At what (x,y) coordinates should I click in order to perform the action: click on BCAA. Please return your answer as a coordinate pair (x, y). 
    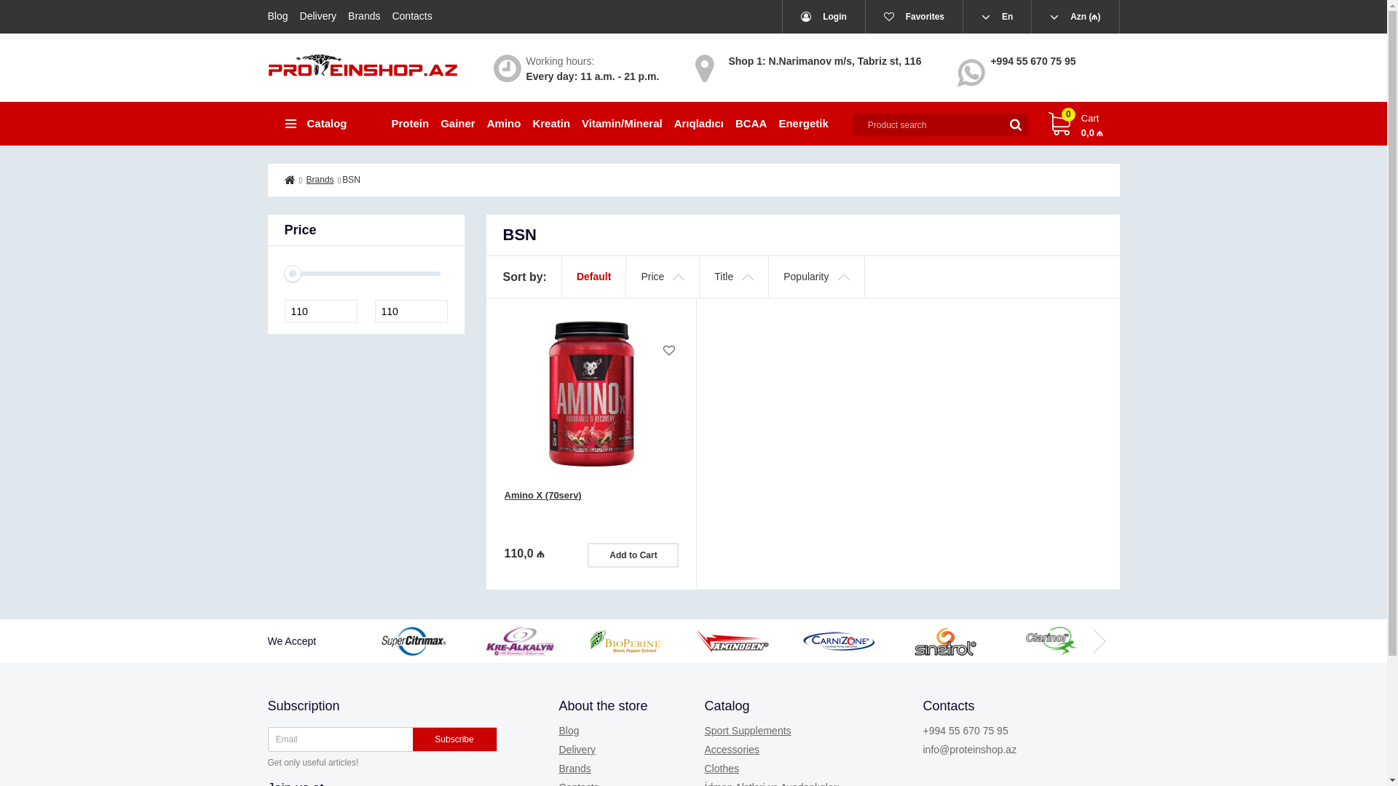
    Looking at the image, I should click on (751, 124).